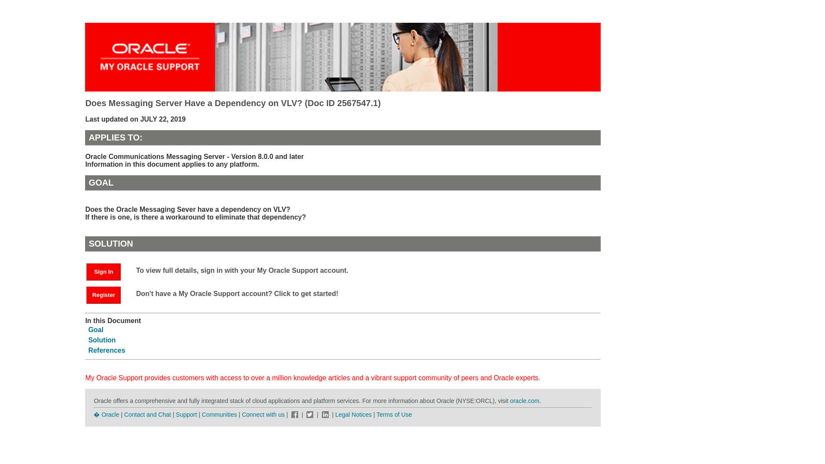  Describe the element at coordinates (264, 414) in the screenshot. I see `Connect with us` at that location.